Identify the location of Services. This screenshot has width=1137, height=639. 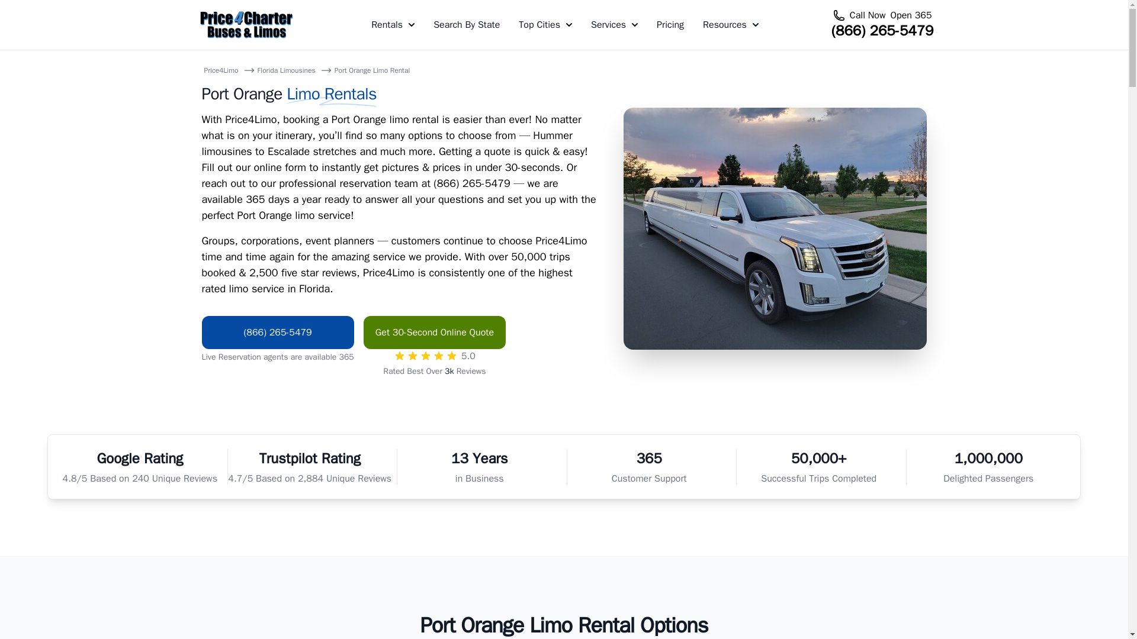
(615, 25).